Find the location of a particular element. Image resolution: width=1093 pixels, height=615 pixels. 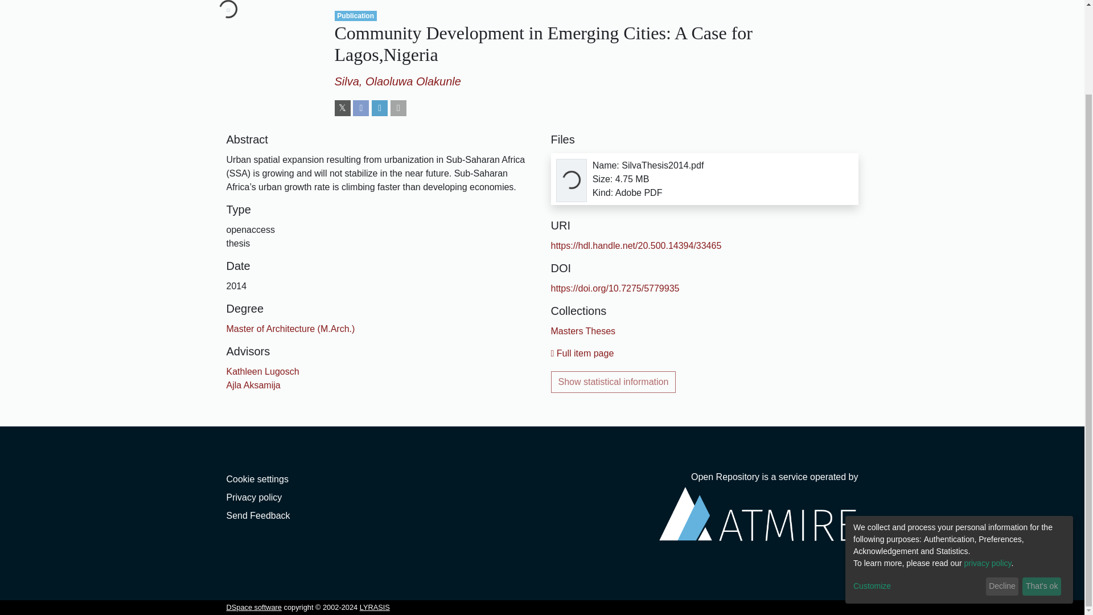

DSpace software is located at coordinates (254, 607).